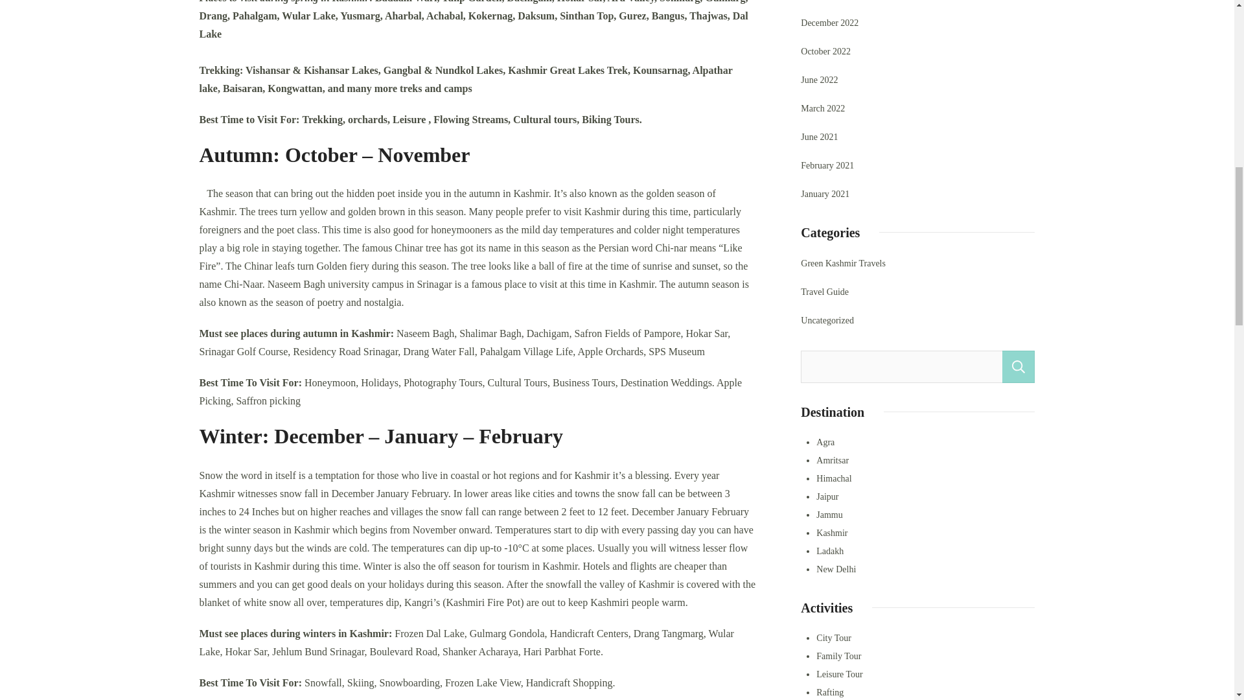  Describe the element at coordinates (819, 2) in the screenshot. I see `June 2023` at that location.